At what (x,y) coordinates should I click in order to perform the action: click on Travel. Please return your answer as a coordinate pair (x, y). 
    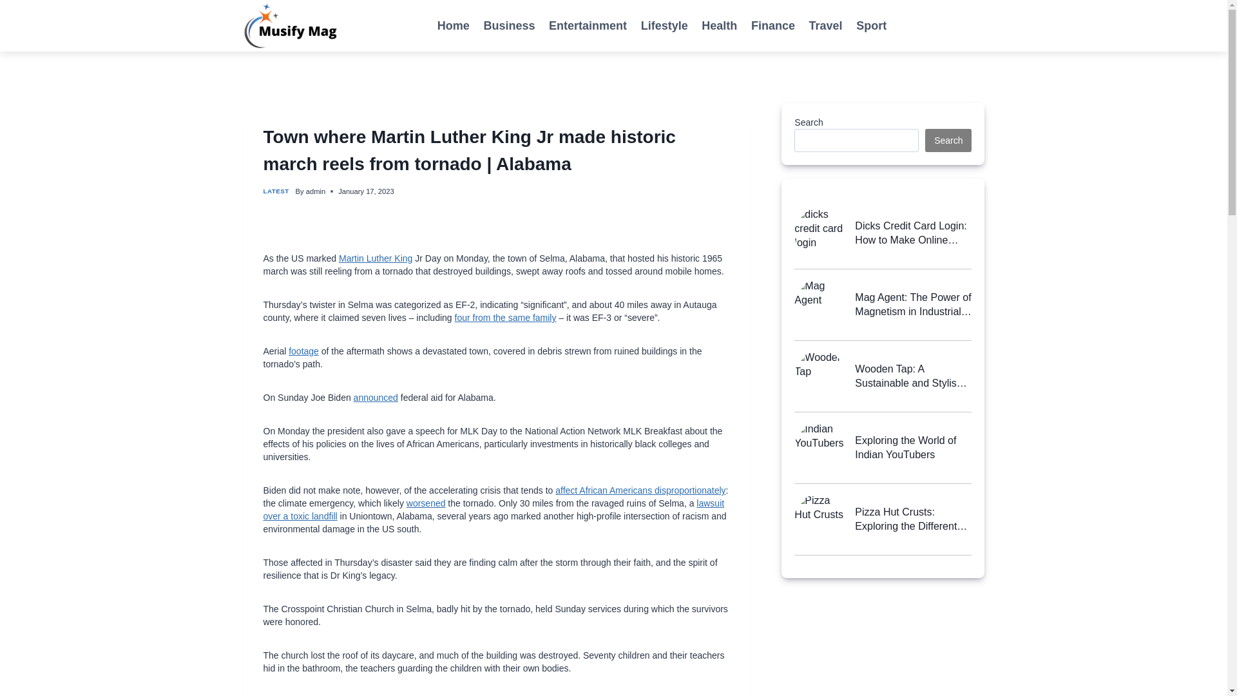
    Looking at the image, I should click on (826, 26).